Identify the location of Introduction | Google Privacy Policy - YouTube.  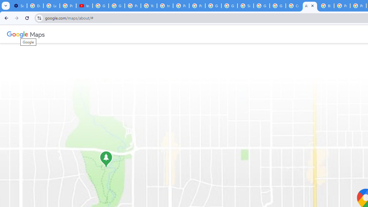
(85, 6).